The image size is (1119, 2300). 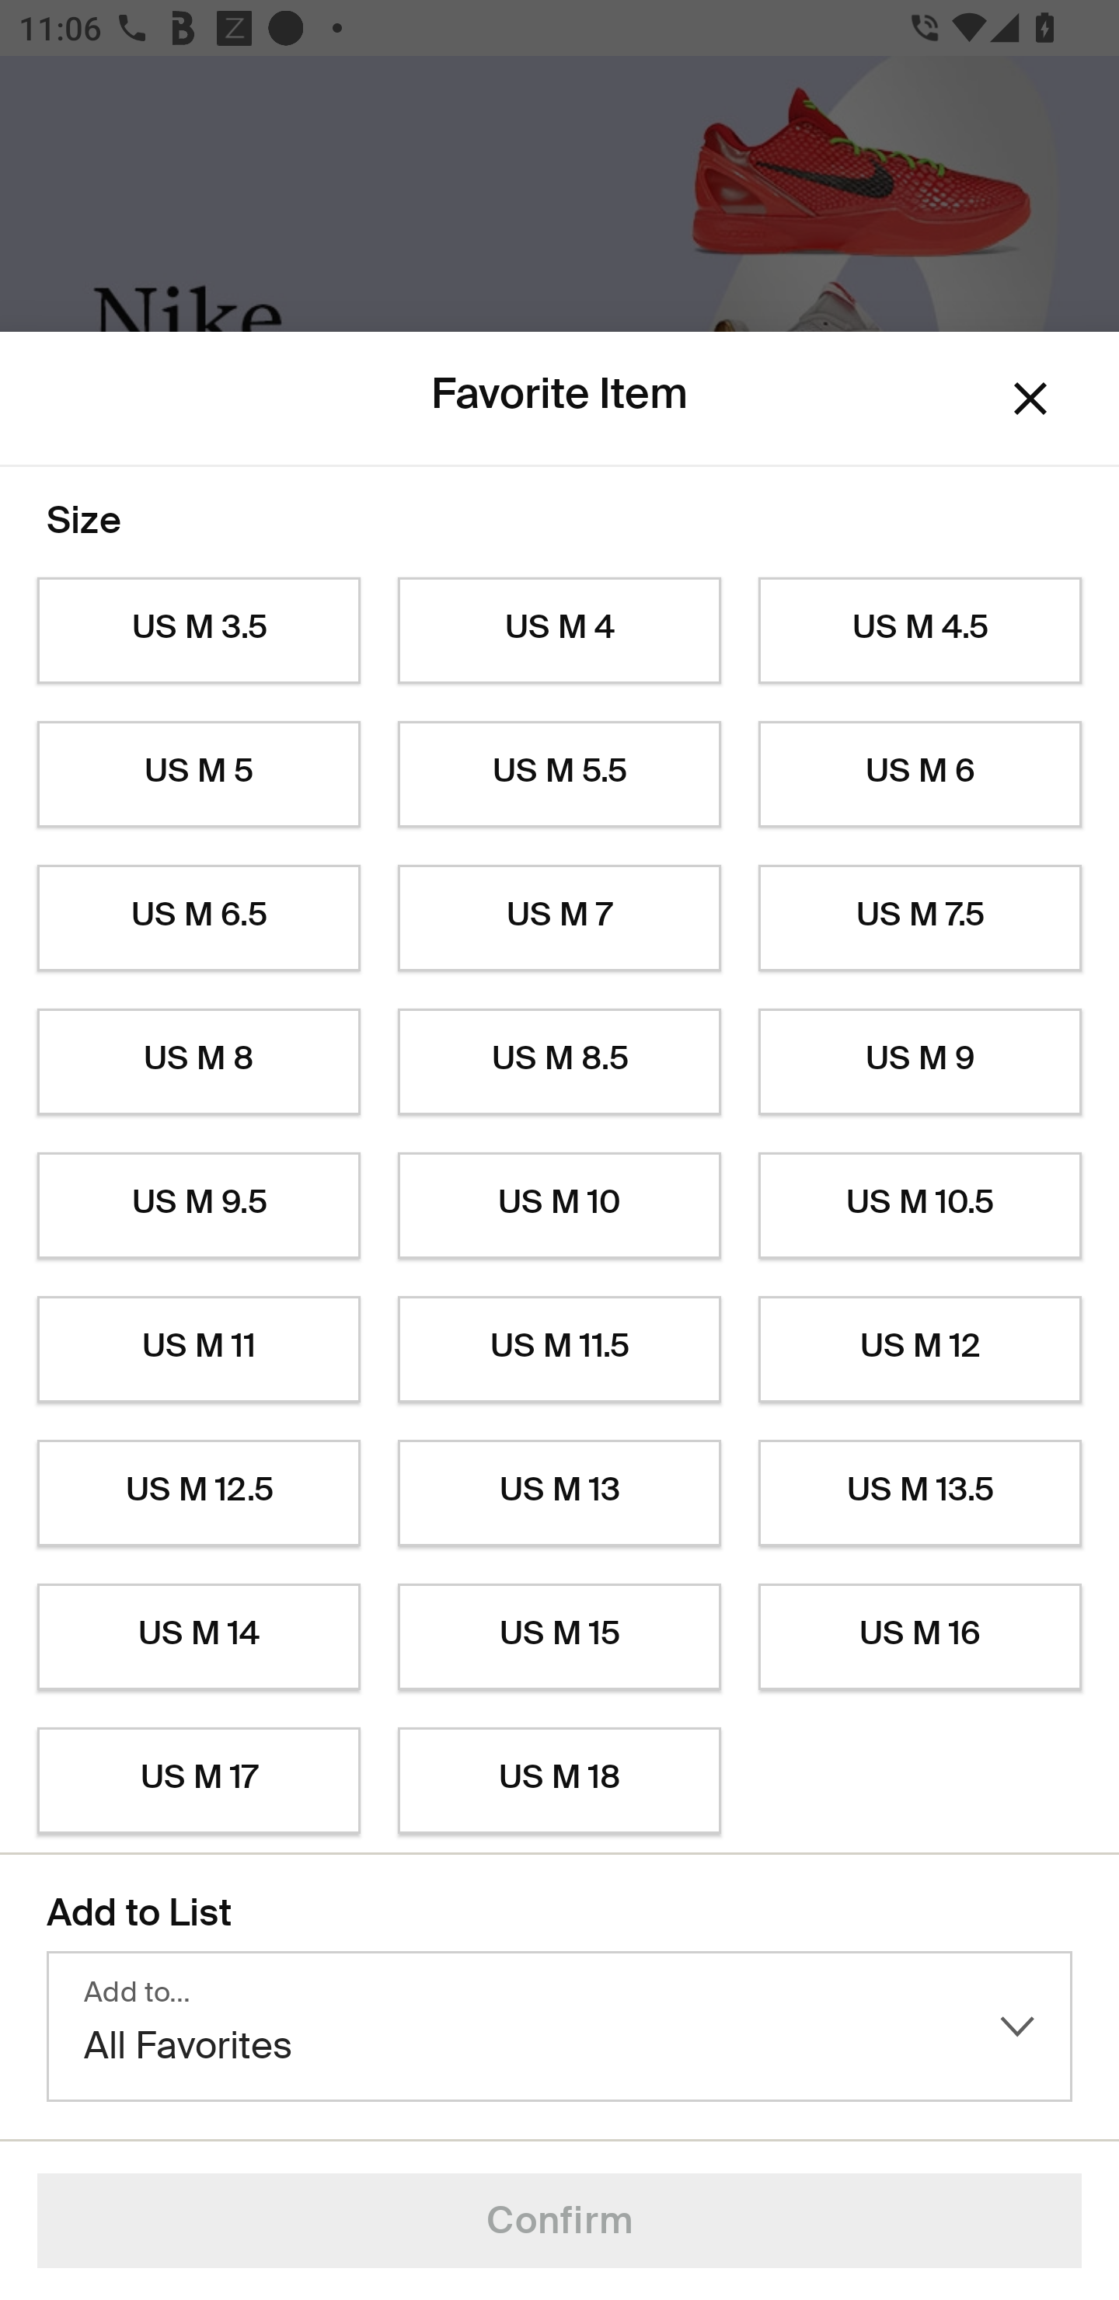 I want to click on US M 3.5, so click(x=198, y=631).